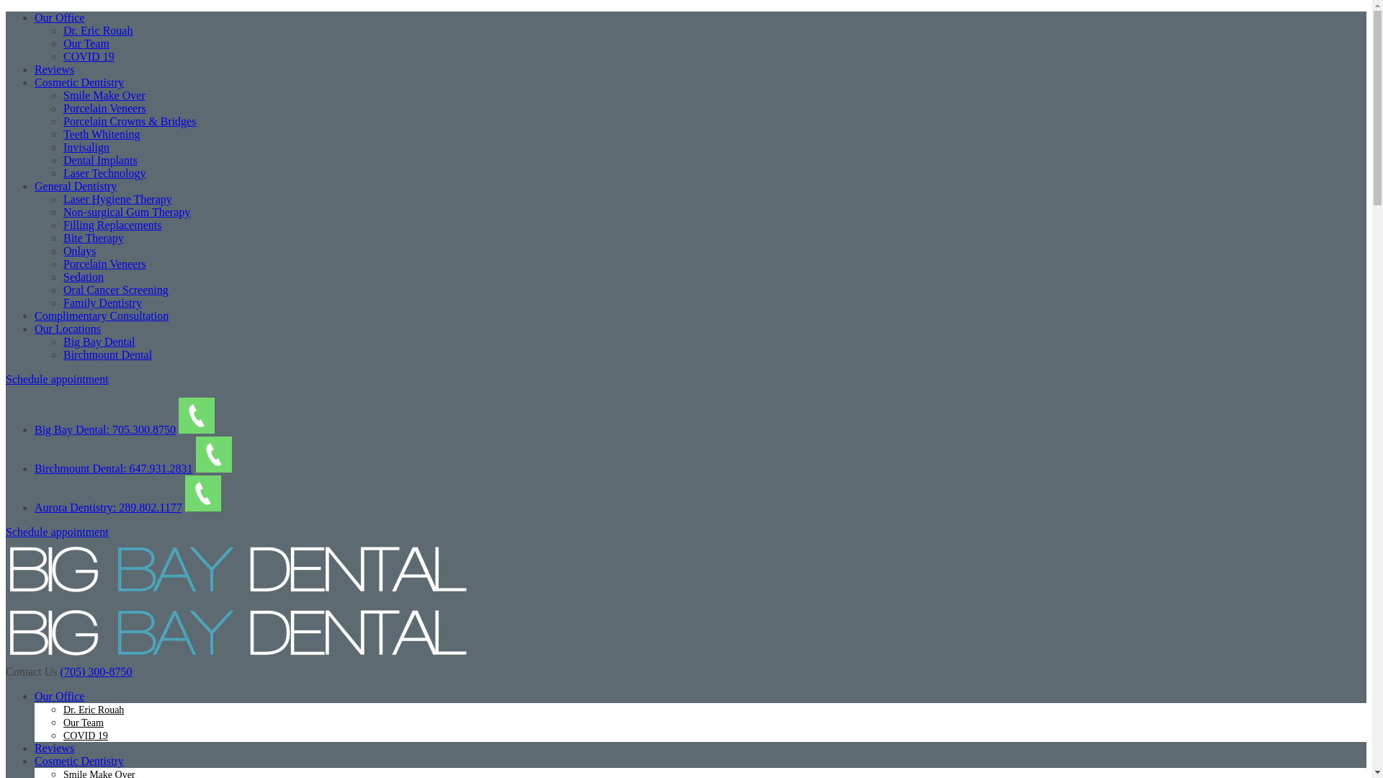 This screenshot has height=778, width=1383. What do you see at coordinates (102, 303) in the screenshot?
I see `Family Dentistry` at bounding box center [102, 303].